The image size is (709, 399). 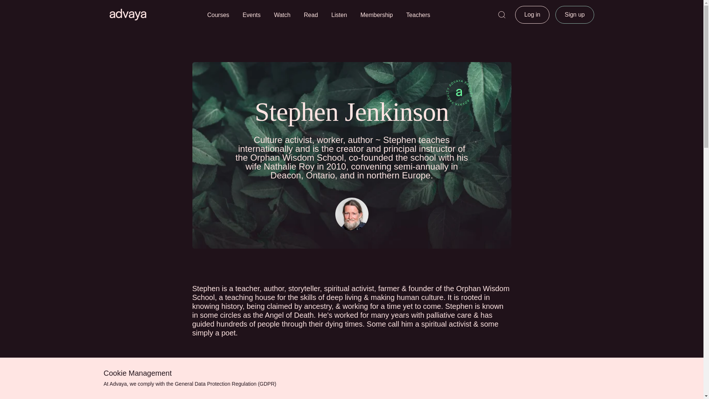 I want to click on Log in, so click(x=532, y=15).